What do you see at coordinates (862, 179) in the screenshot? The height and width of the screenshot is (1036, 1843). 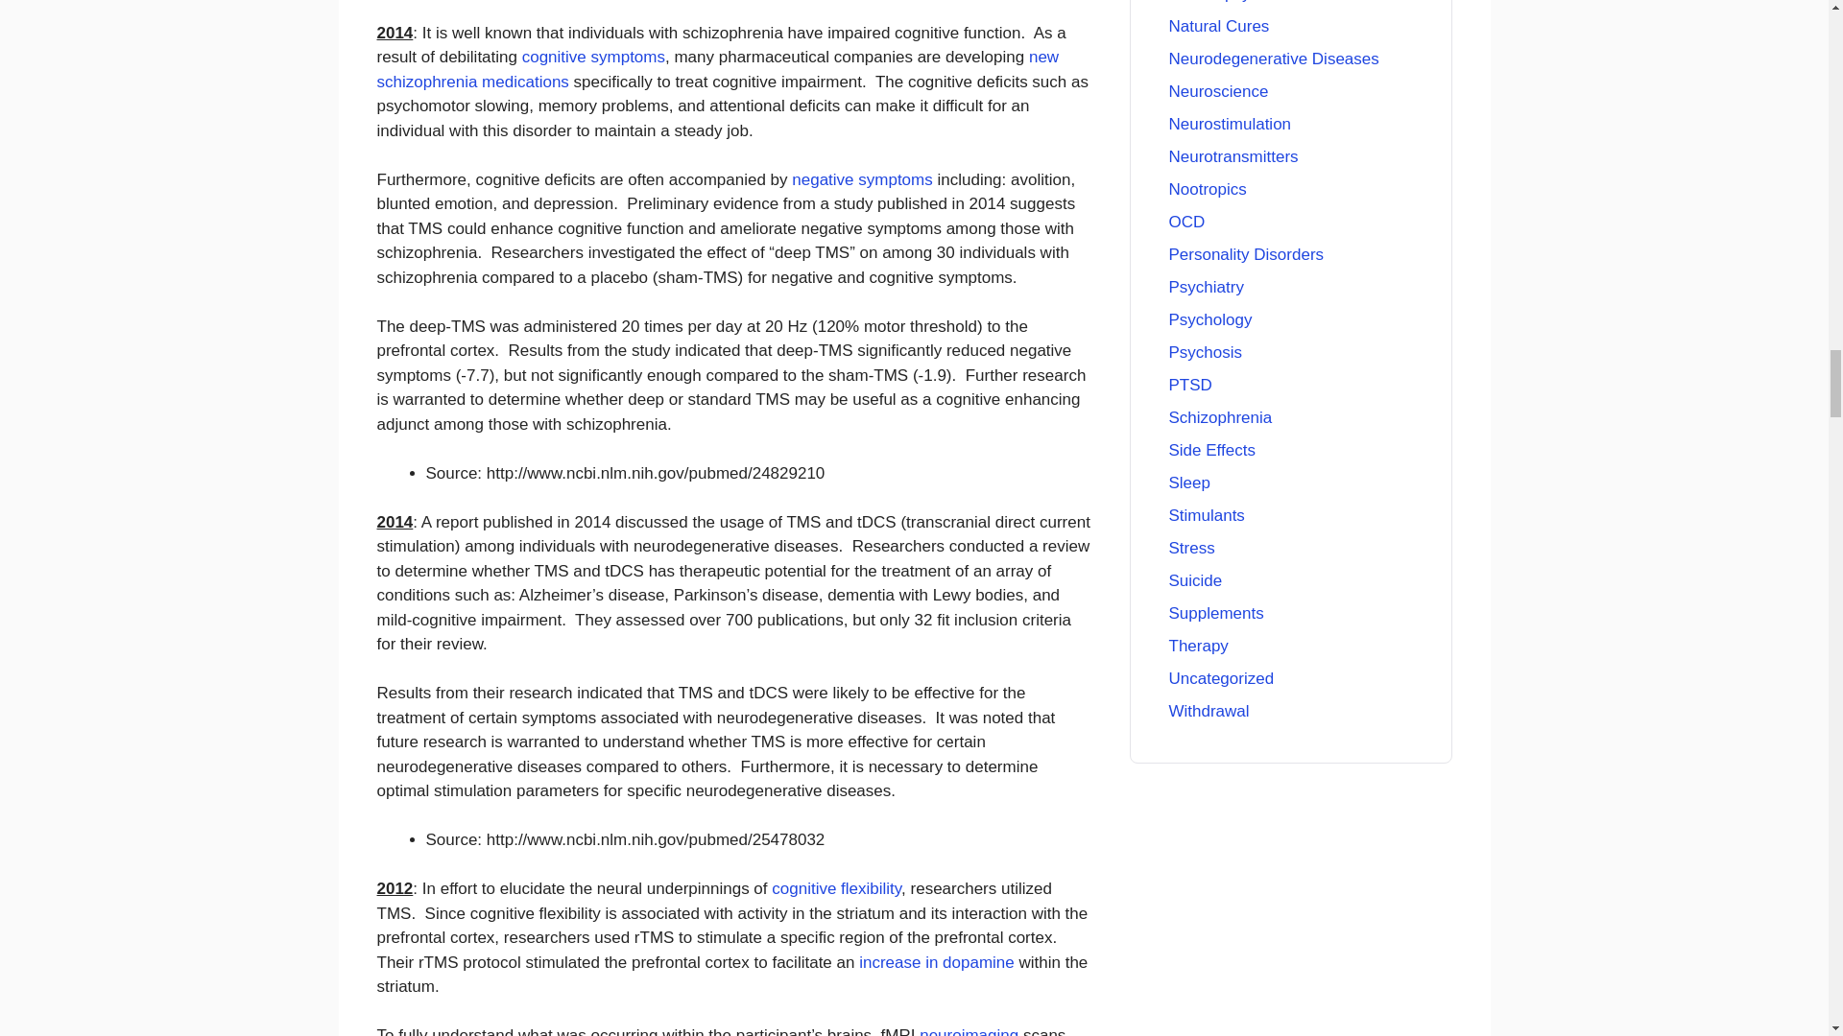 I see `negative symptoms` at bounding box center [862, 179].